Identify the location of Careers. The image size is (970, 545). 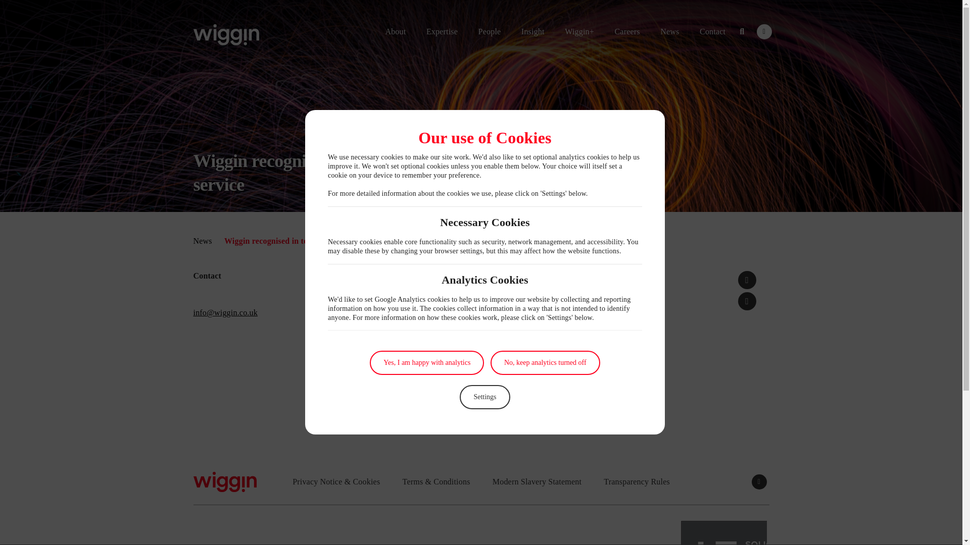
(626, 31).